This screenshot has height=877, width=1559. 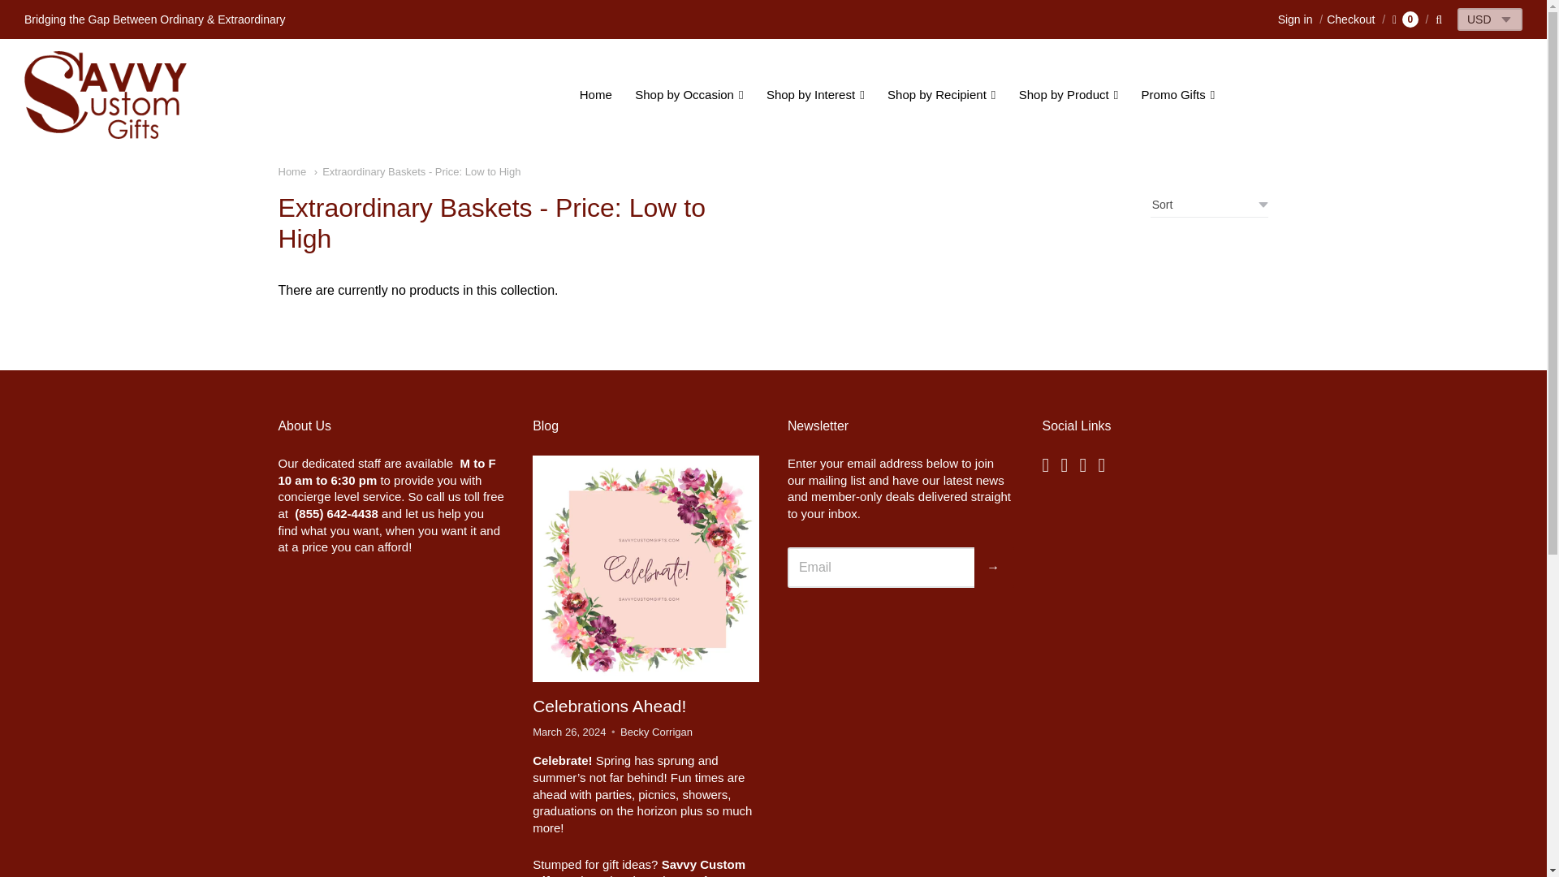 I want to click on Sign in, so click(x=1295, y=19).